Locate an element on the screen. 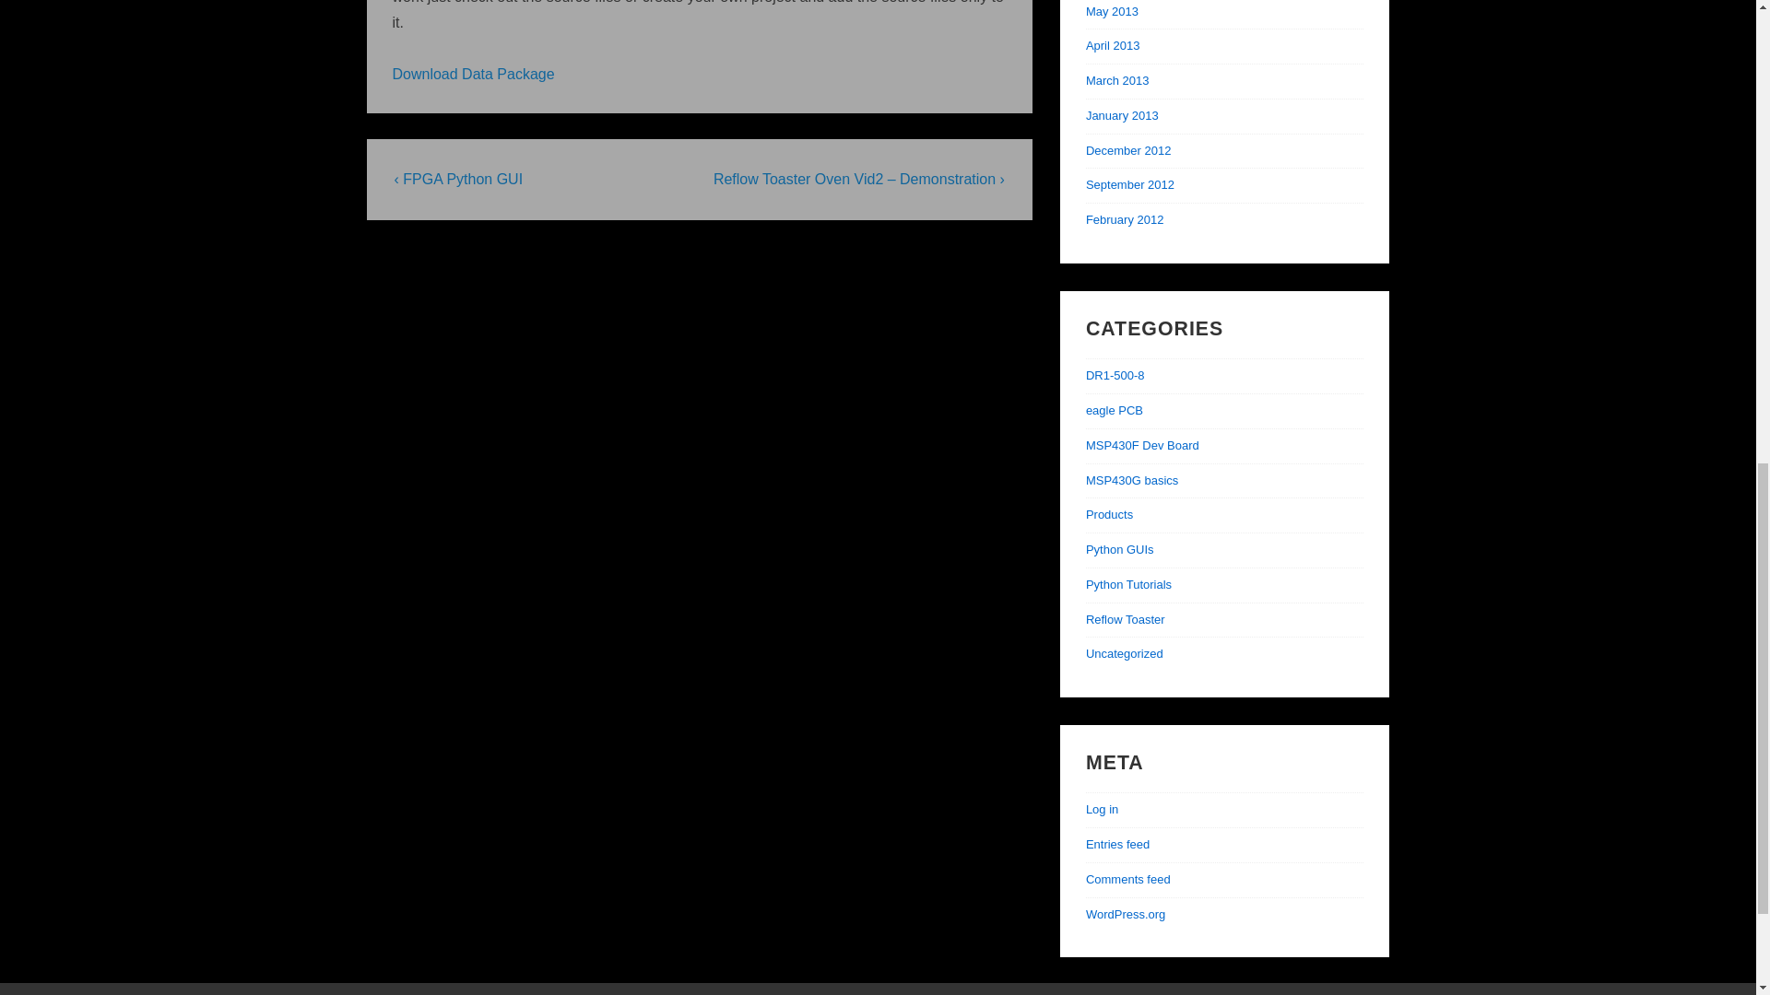 The width and height of the screenshot is (1770, 995). MSP430G basics is located at coordinates (1132, 481).